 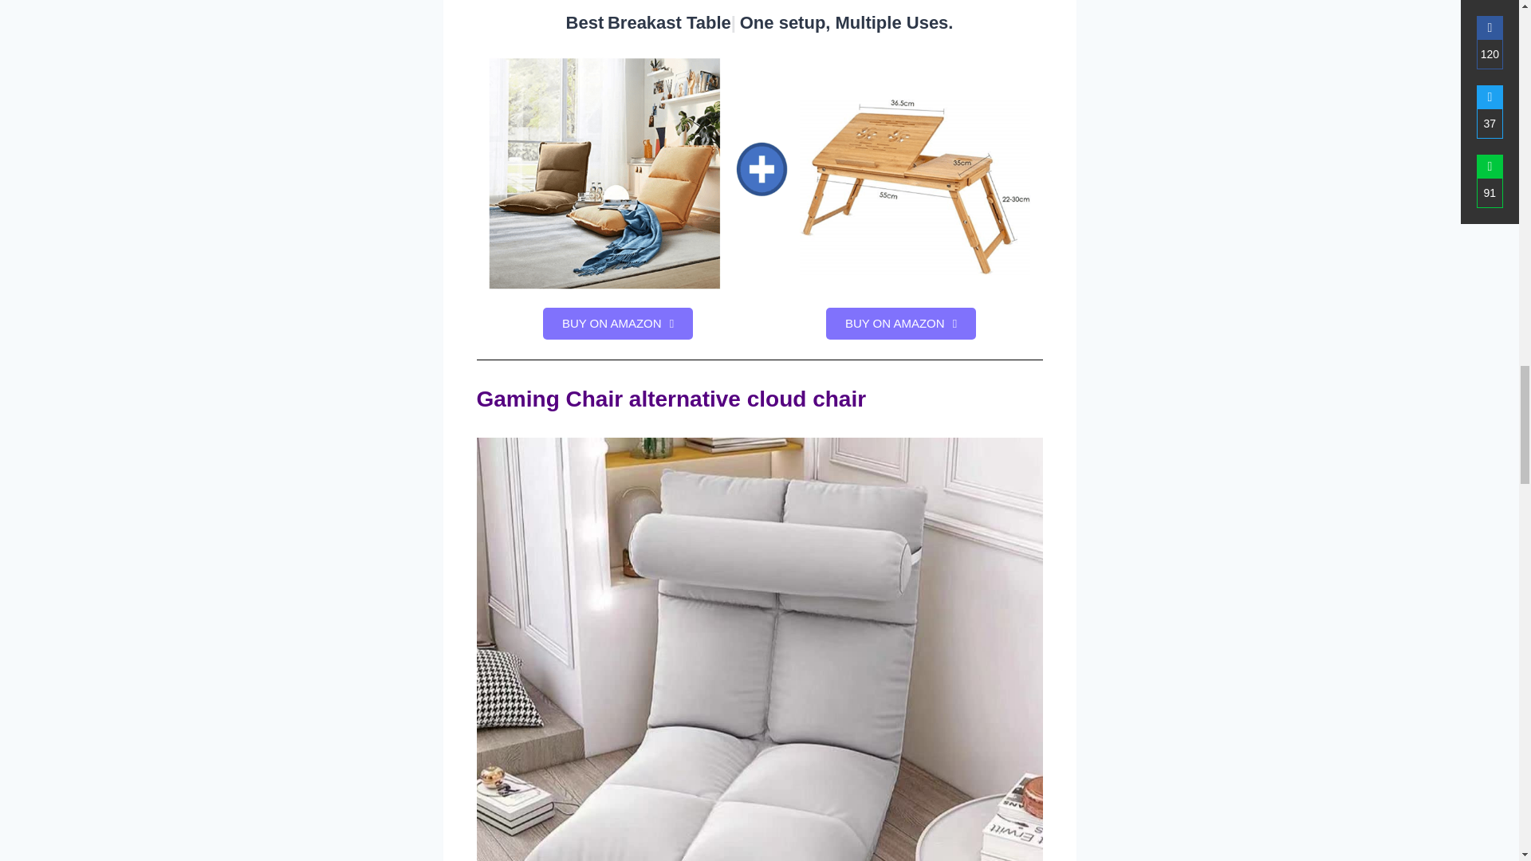 What do you see at coordinates (901, 323) in the screenshot?
I see `BUY ON AMAZON` at bounding box center [901, 323].